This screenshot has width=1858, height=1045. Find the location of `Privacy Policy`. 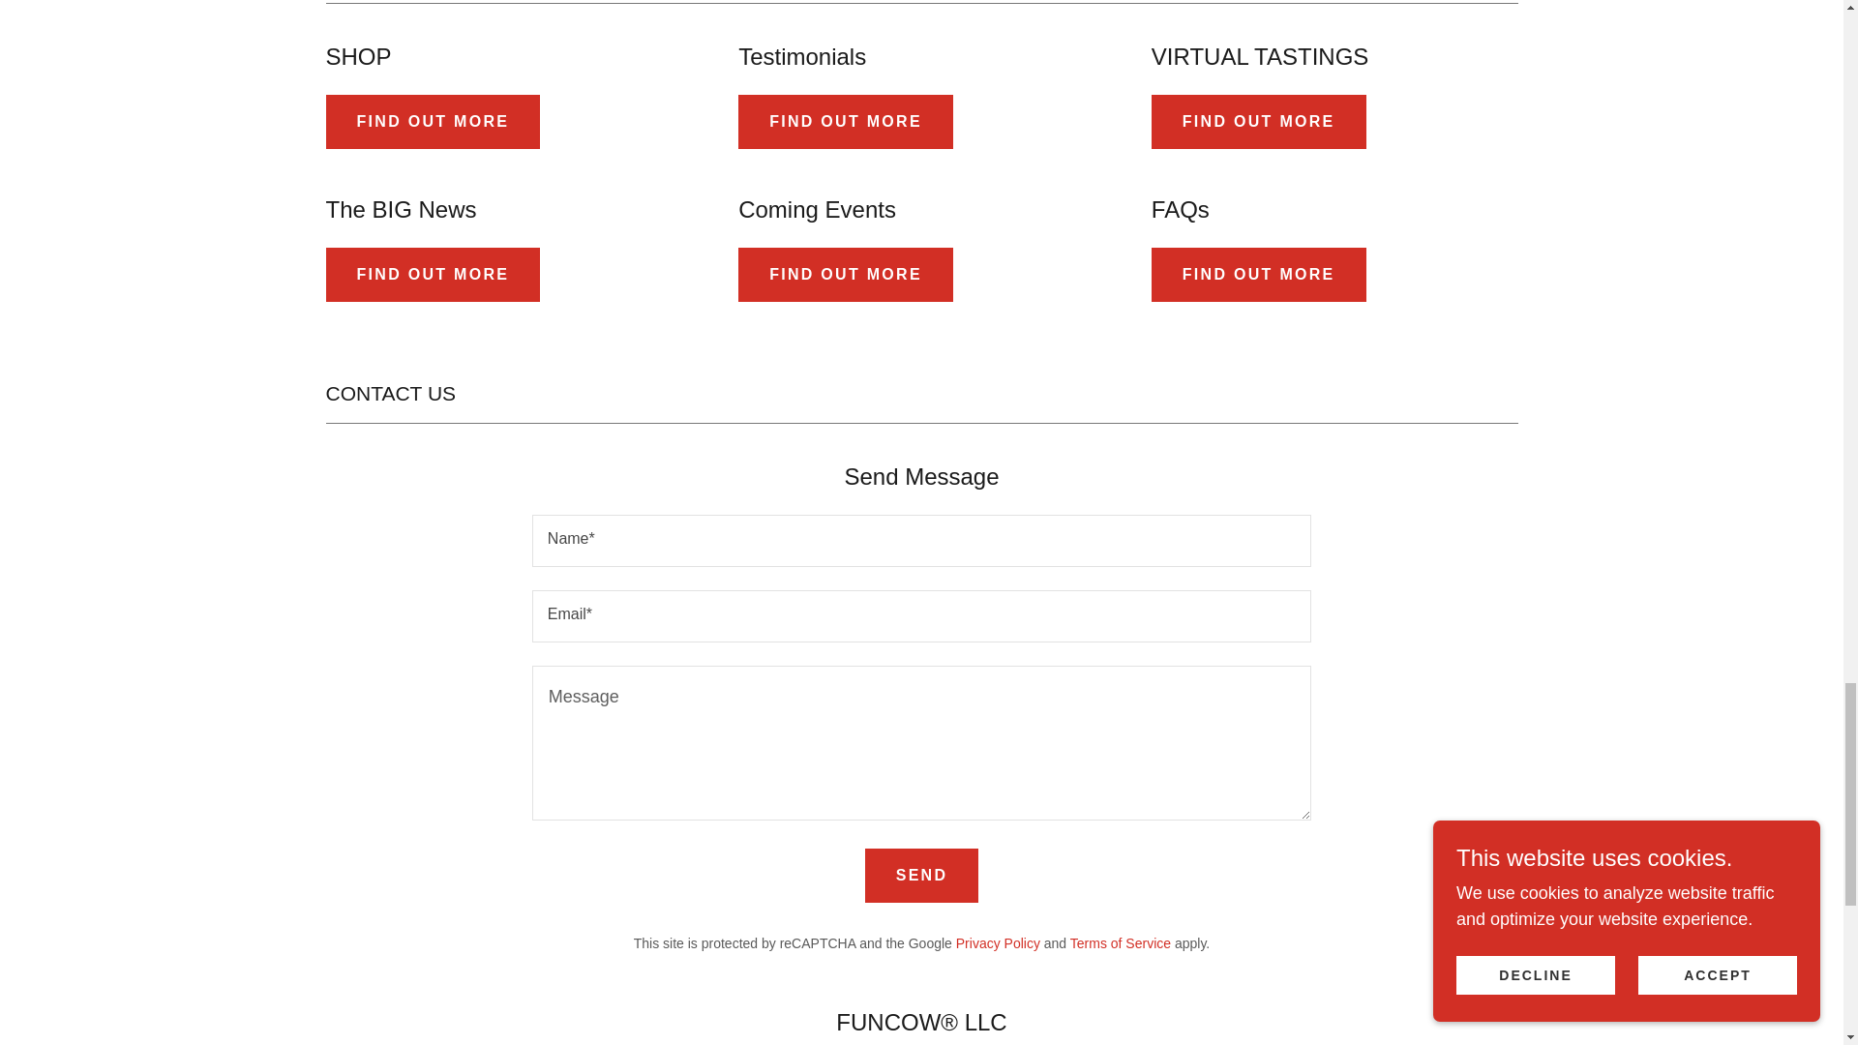

Privacy Policy is located at coordinates (999, 942).